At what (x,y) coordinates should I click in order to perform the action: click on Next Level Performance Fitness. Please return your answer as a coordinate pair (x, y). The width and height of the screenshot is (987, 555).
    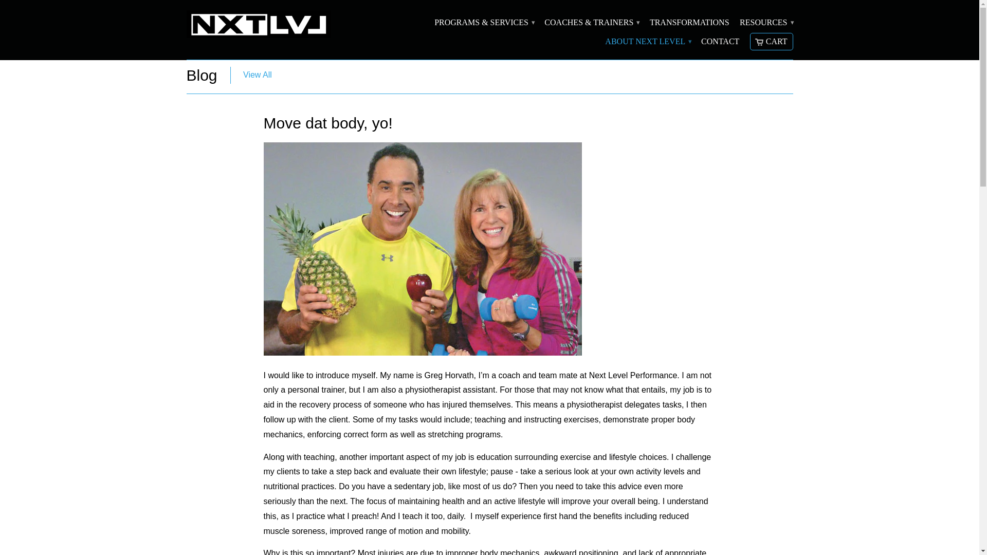
    Looking at the image, I should click on (258, 26).